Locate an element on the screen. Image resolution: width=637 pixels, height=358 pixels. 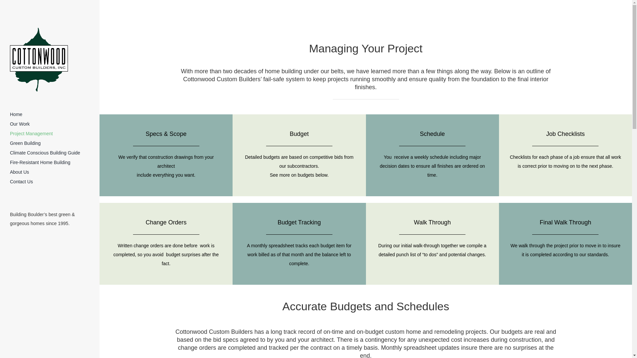
Home is located at coordinates (50, 114).